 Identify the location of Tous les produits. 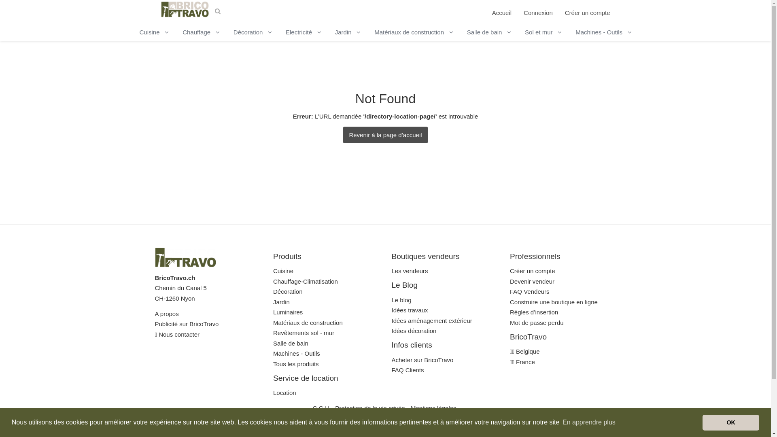
(296, 364).